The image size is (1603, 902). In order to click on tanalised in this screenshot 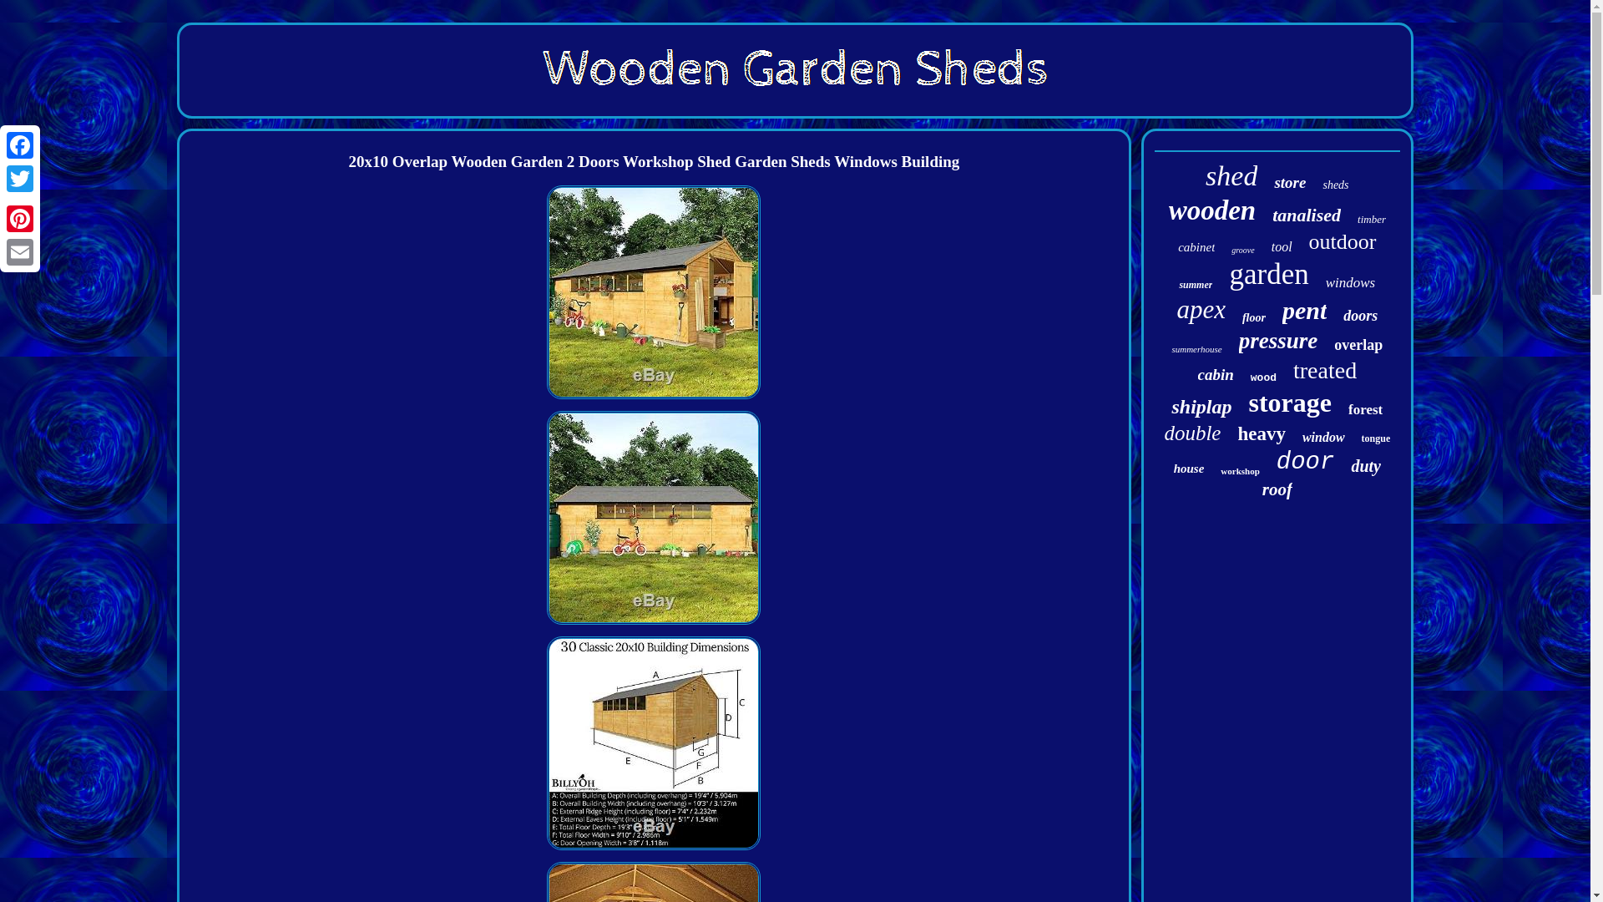, I will do `click(1306, 215)`.